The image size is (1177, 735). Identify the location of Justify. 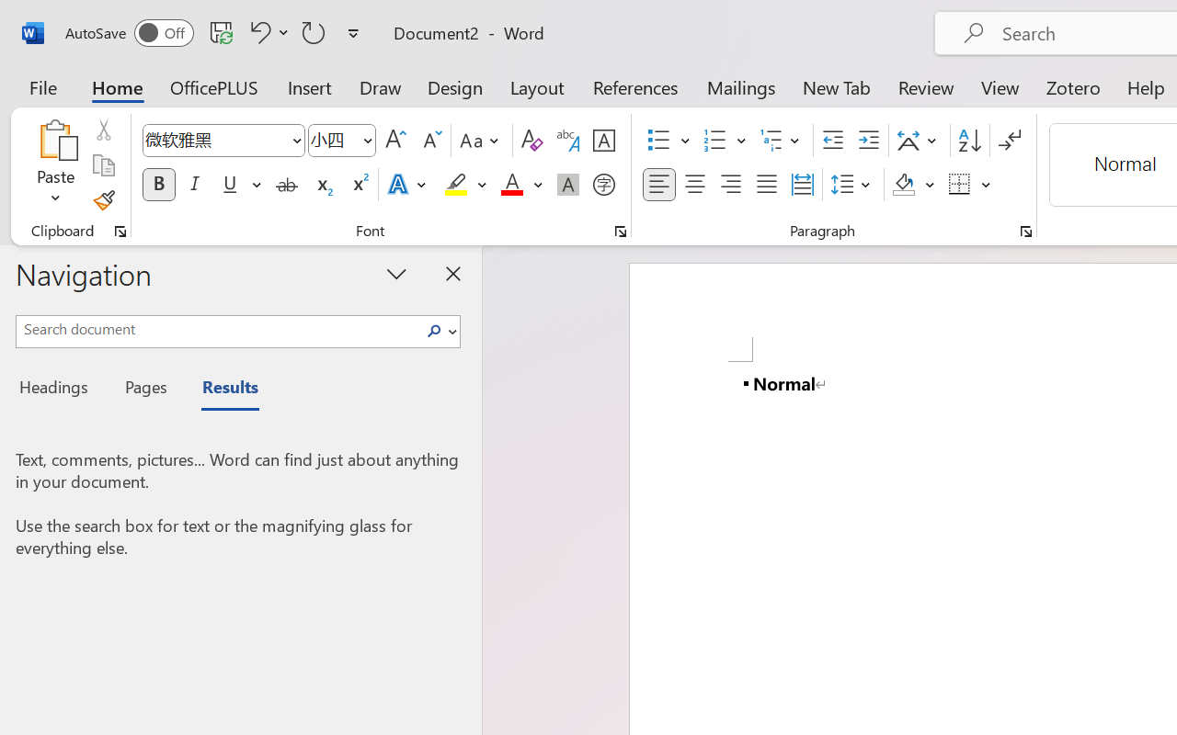
(767, 185).